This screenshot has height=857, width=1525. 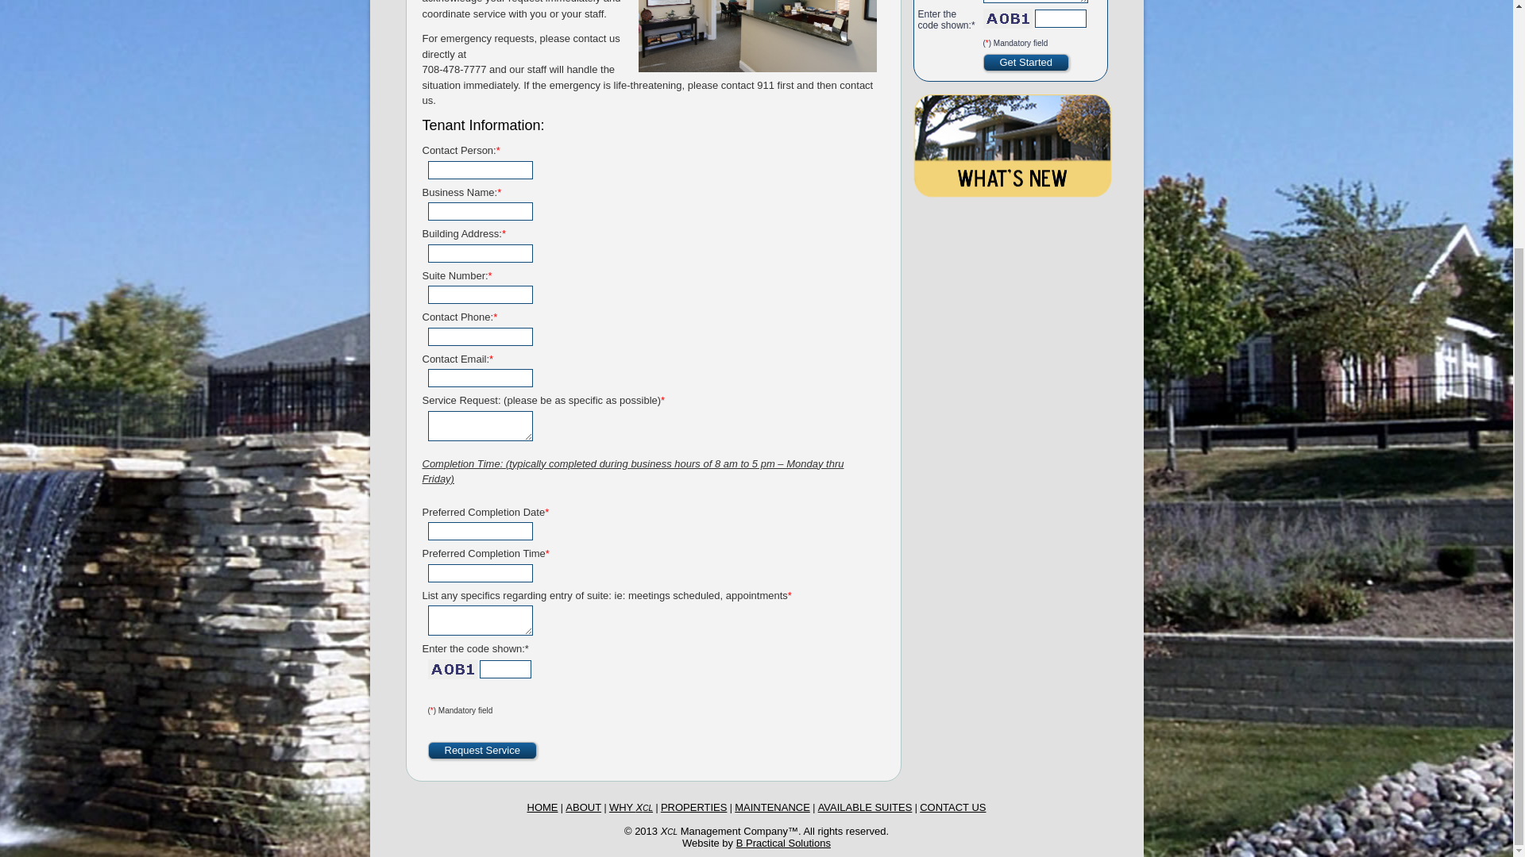 What do you see at coordinates (783, 843) in the screenshot?
I see `B Practical Solutions` at bounding box center [783, 843].